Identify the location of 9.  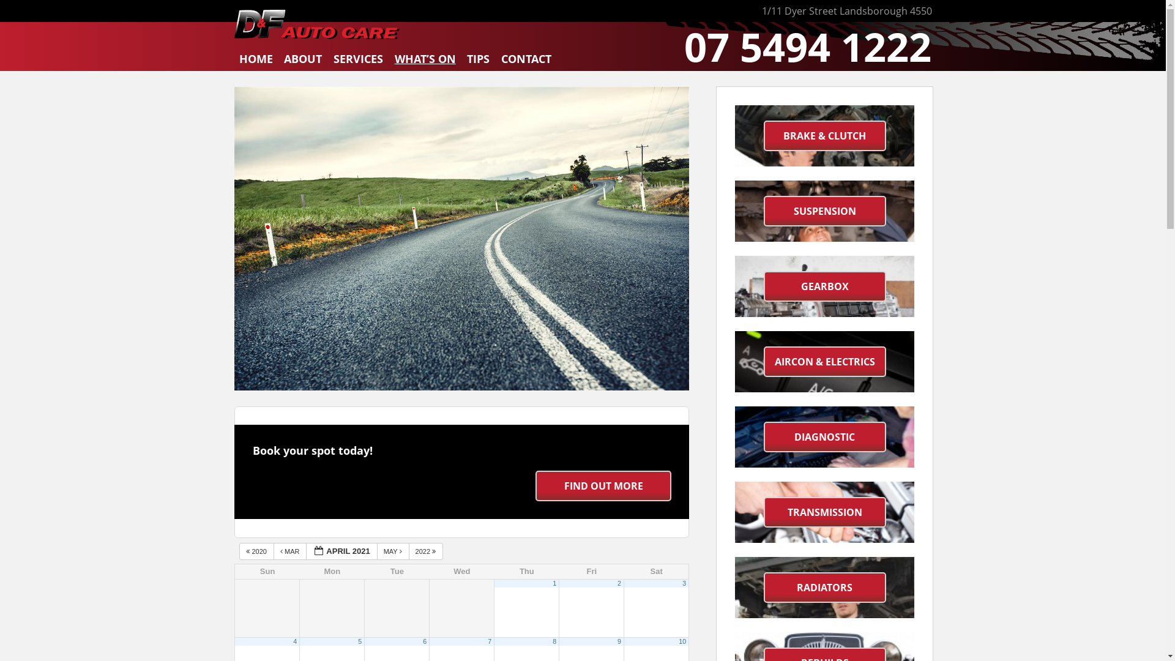
(619, 641).